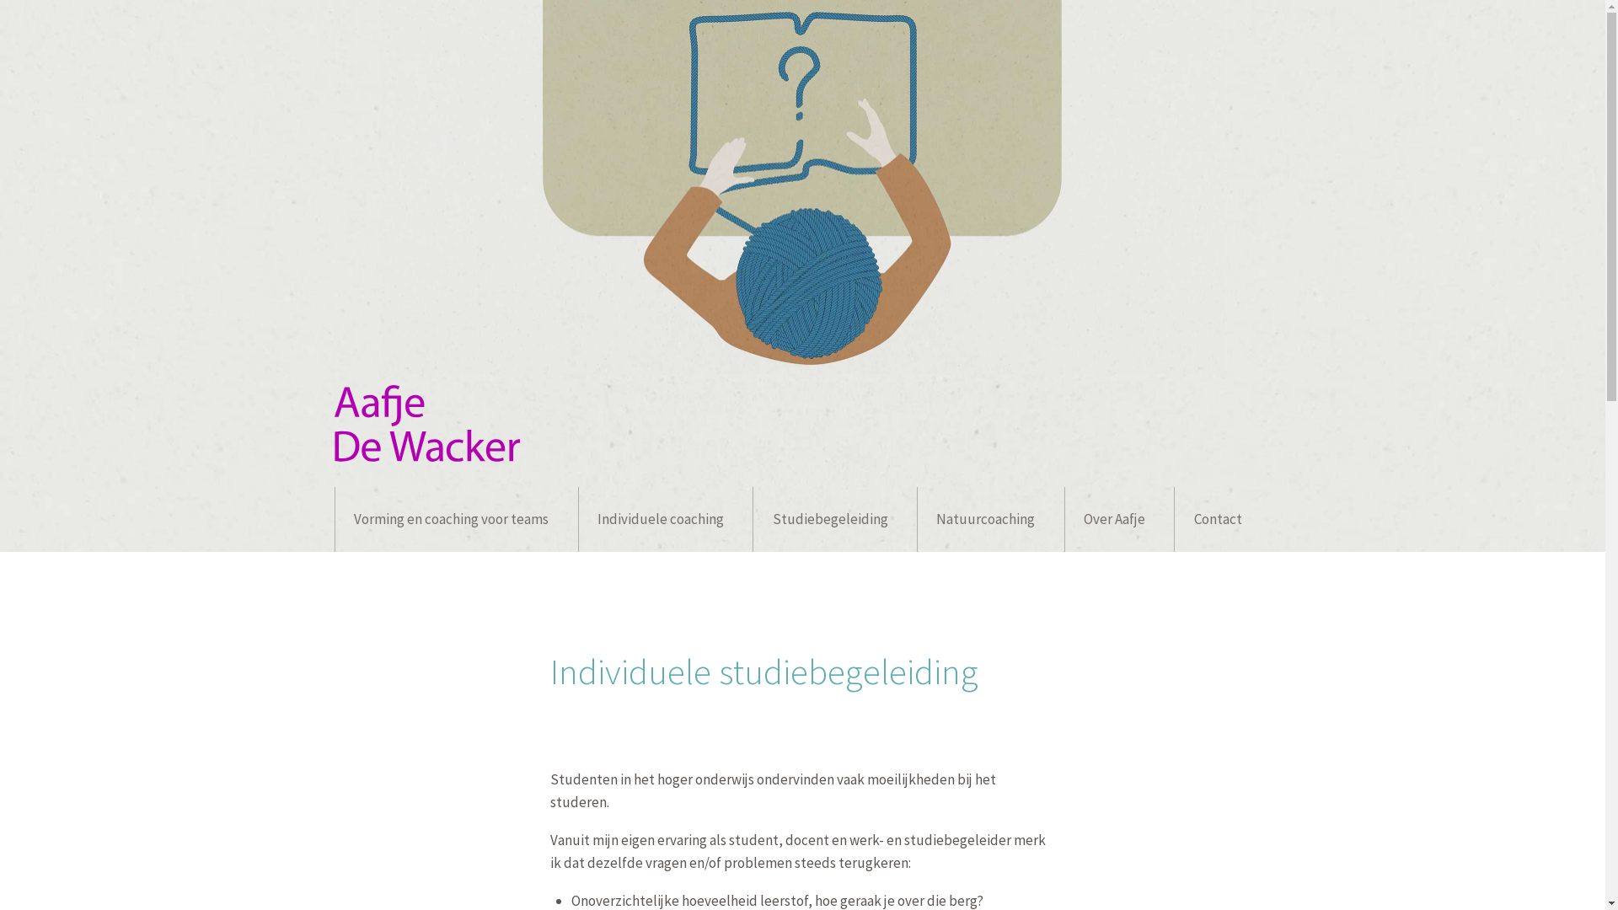 Image resolution: width=1618 pixels, height=910 pixels. Describe the element at coordinates (834, 519) in the screenshot. I see `Studiebegeleiding` at that location.